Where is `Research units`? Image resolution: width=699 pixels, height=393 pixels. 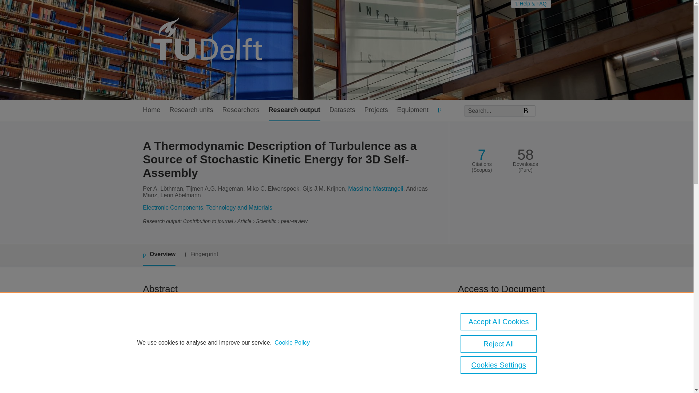 Research units is located at coordinates (191, 110).